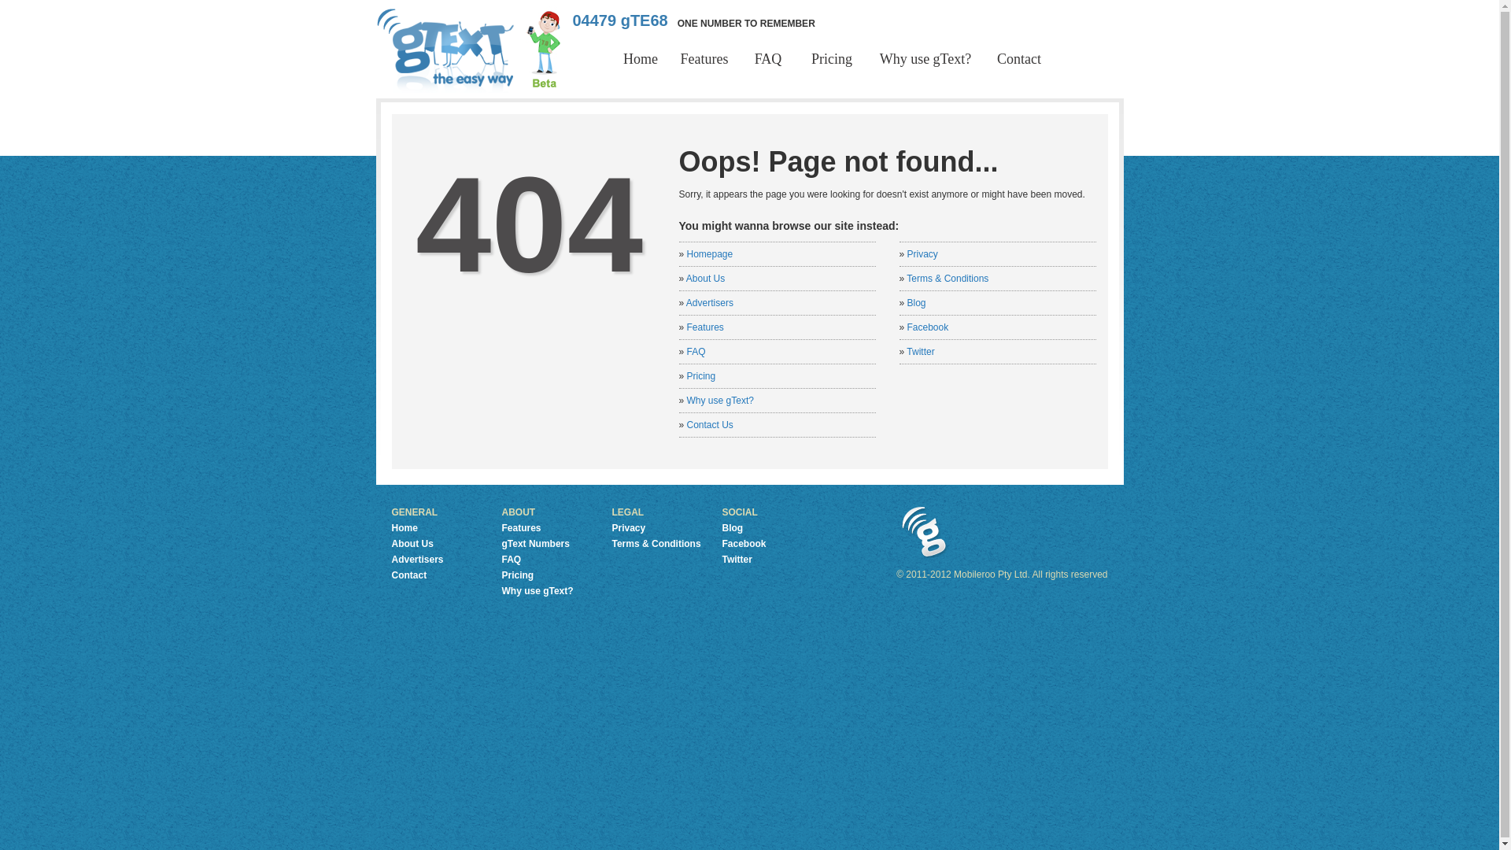 The image size is (1511, 850). I want to click on FAQ, so click(696, 352).